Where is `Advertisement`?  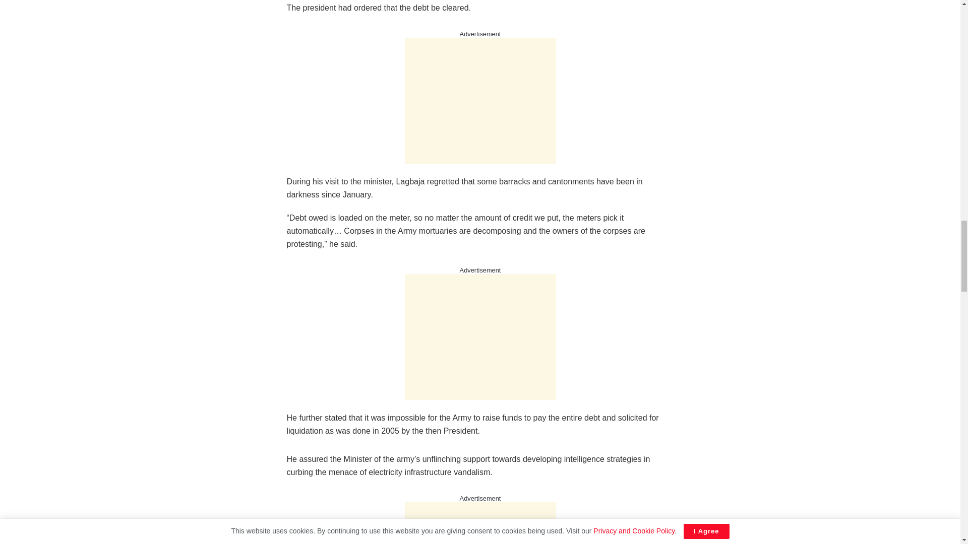
Advertisement is located at coordinates (480, 101).